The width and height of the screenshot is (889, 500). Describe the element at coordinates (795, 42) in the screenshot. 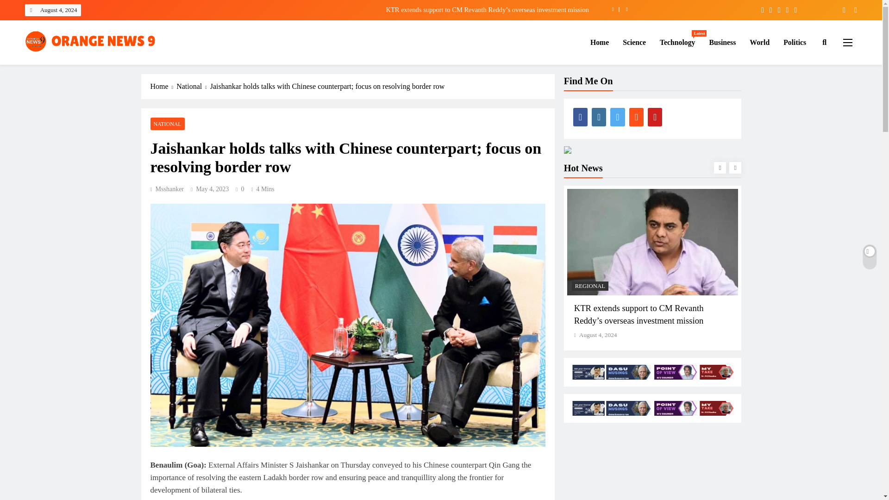

I see `Politics` at that location.